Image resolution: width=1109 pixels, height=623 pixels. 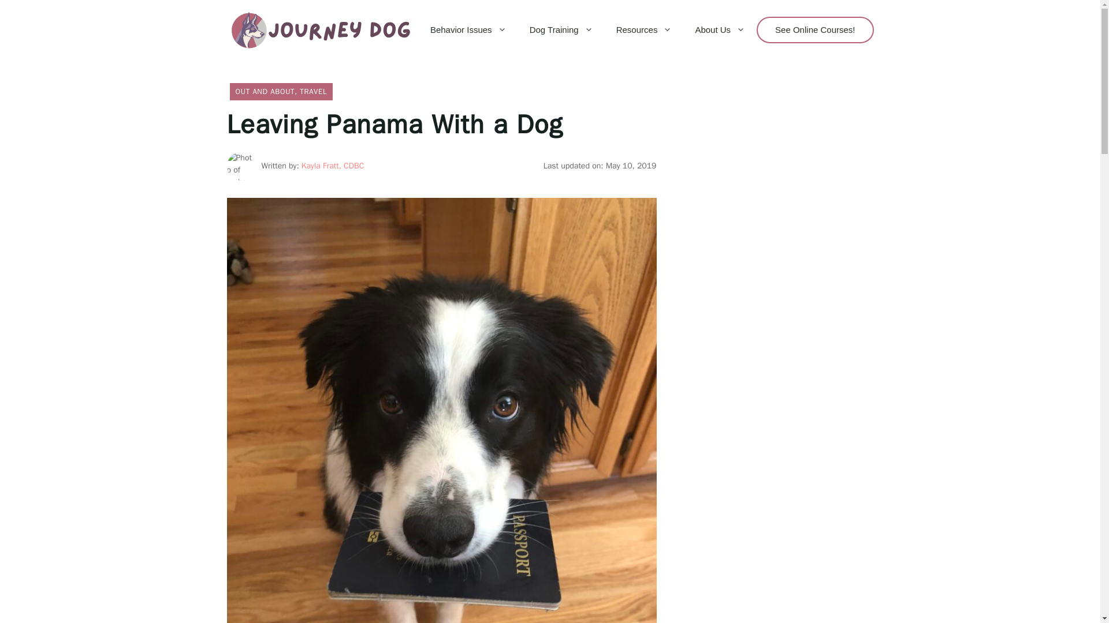 I want to click on About Us, so click(x=720, y=30).